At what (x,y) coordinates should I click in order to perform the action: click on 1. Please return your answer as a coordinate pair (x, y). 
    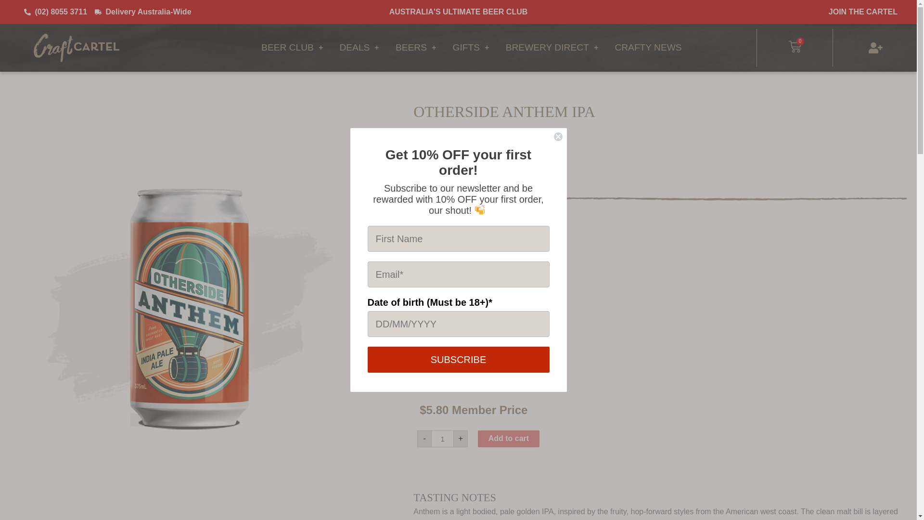
    Looking at the image, I should click on (442, 439).